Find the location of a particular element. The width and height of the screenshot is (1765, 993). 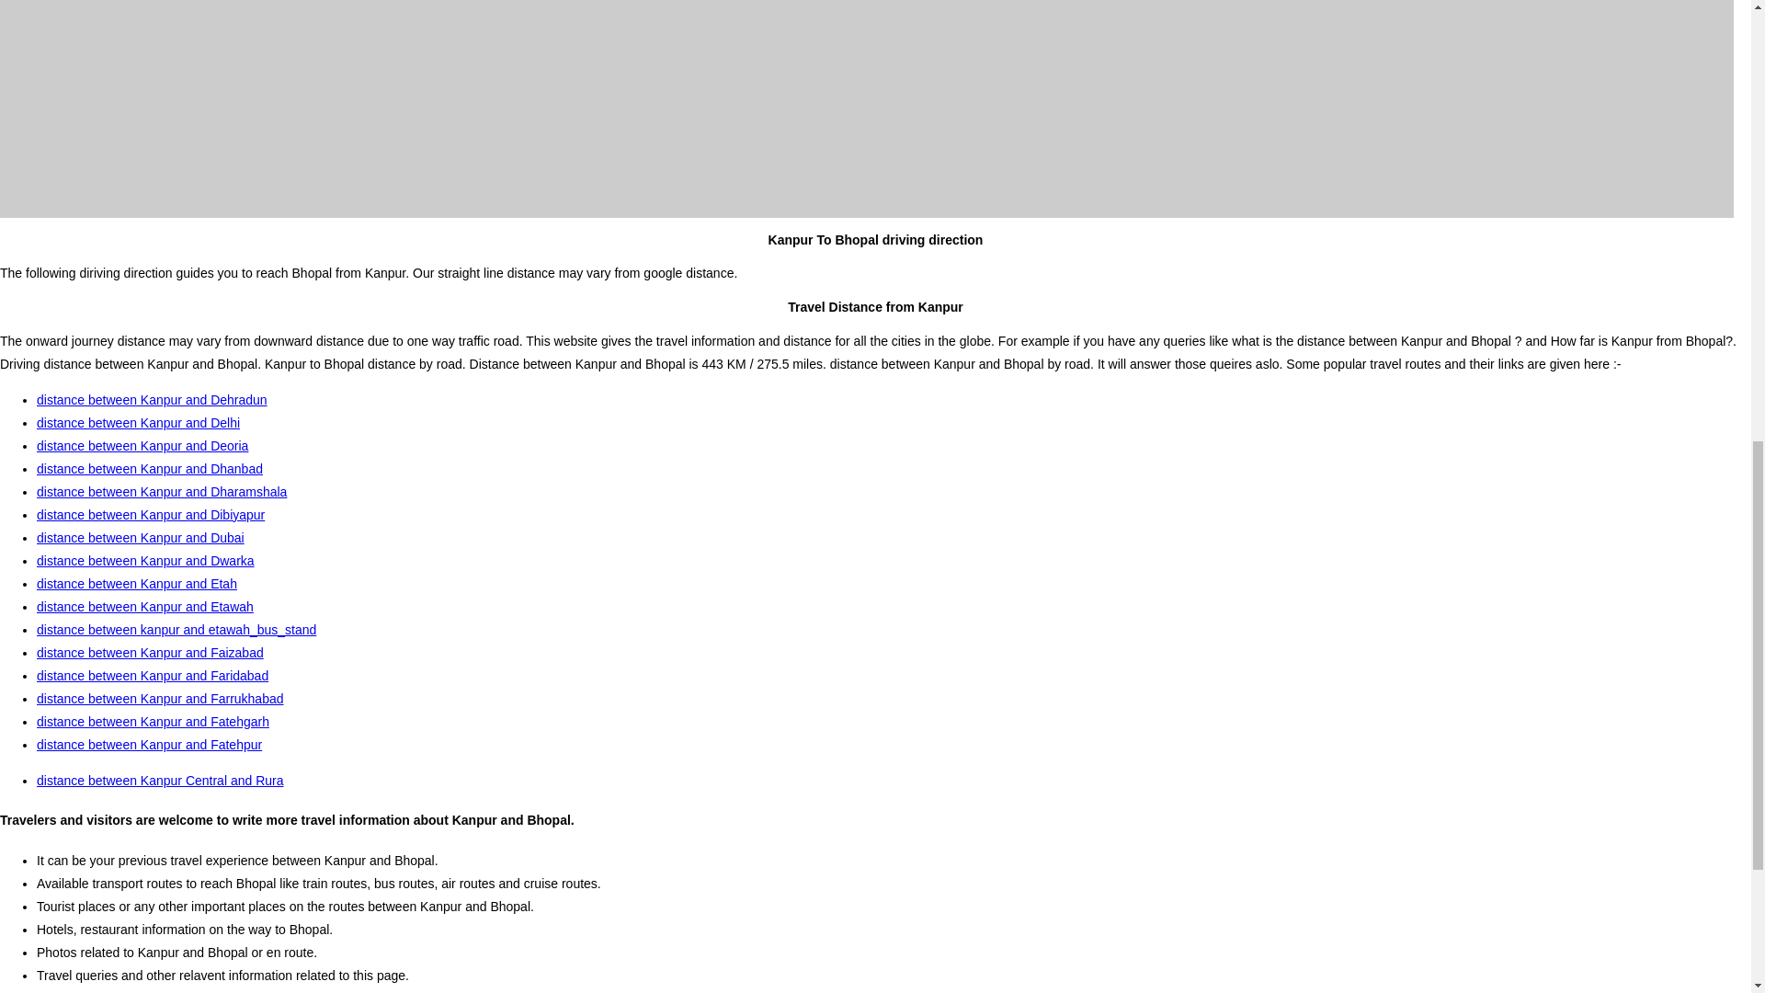

distance between Kanpur and Dharamshala is located at coordinates (162, 492).